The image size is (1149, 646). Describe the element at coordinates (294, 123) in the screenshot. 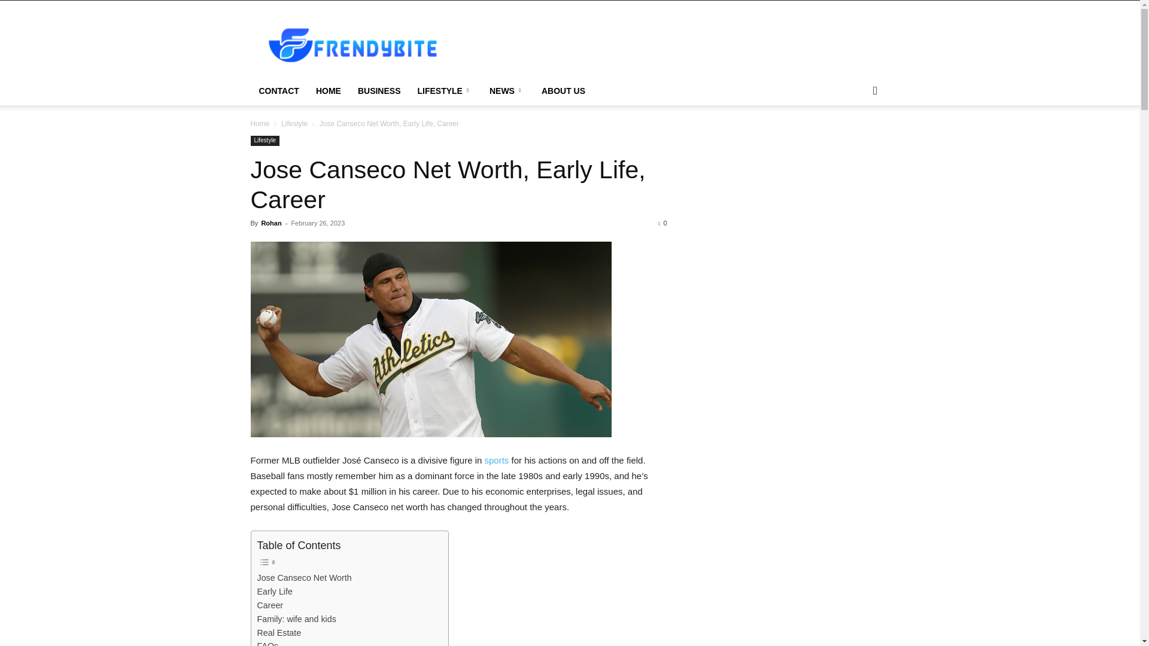

I see `Lifestyle` at that location.